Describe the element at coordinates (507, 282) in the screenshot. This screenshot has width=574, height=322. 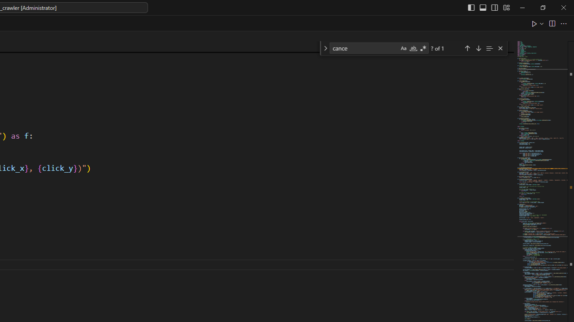
I see `Subtle Emphasis` at that location.